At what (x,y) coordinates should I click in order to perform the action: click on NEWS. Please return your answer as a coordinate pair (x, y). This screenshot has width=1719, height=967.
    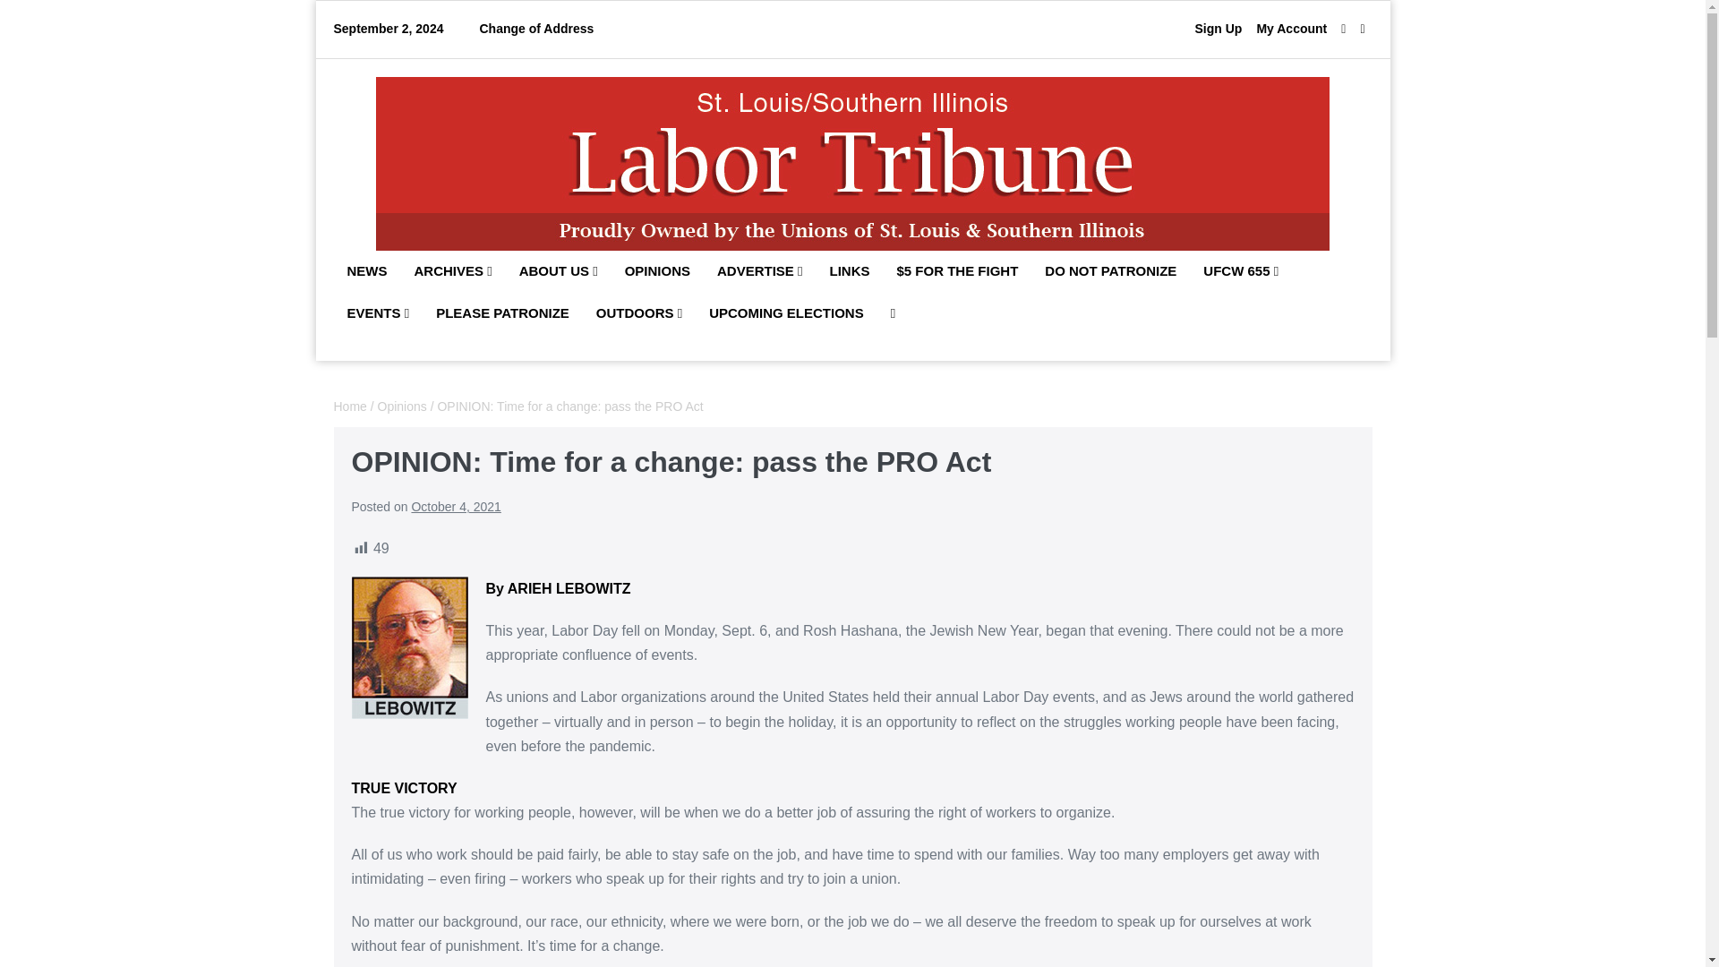
    Looking at the image, I should click on (367, 272).